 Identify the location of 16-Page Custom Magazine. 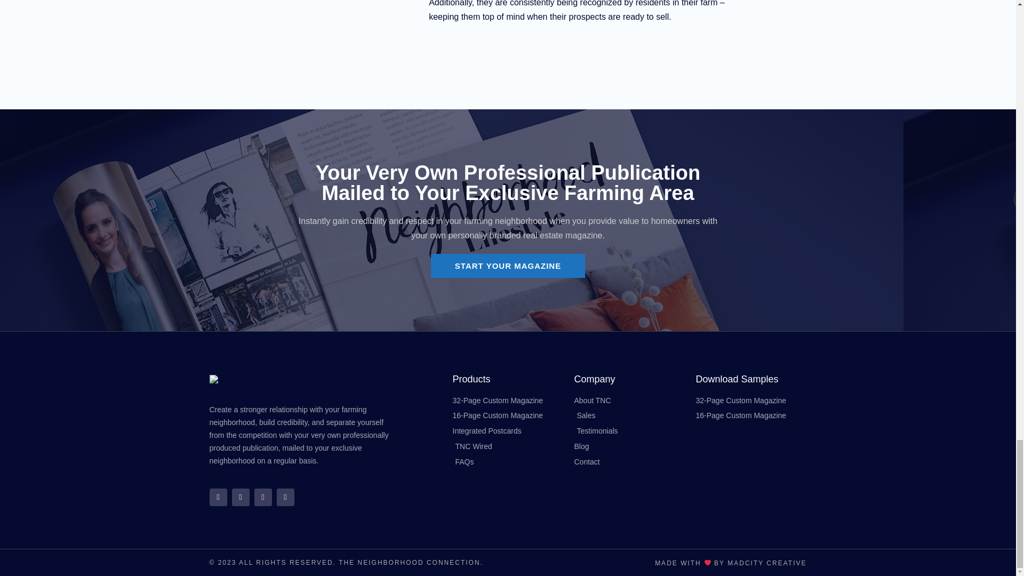
(508, 415).